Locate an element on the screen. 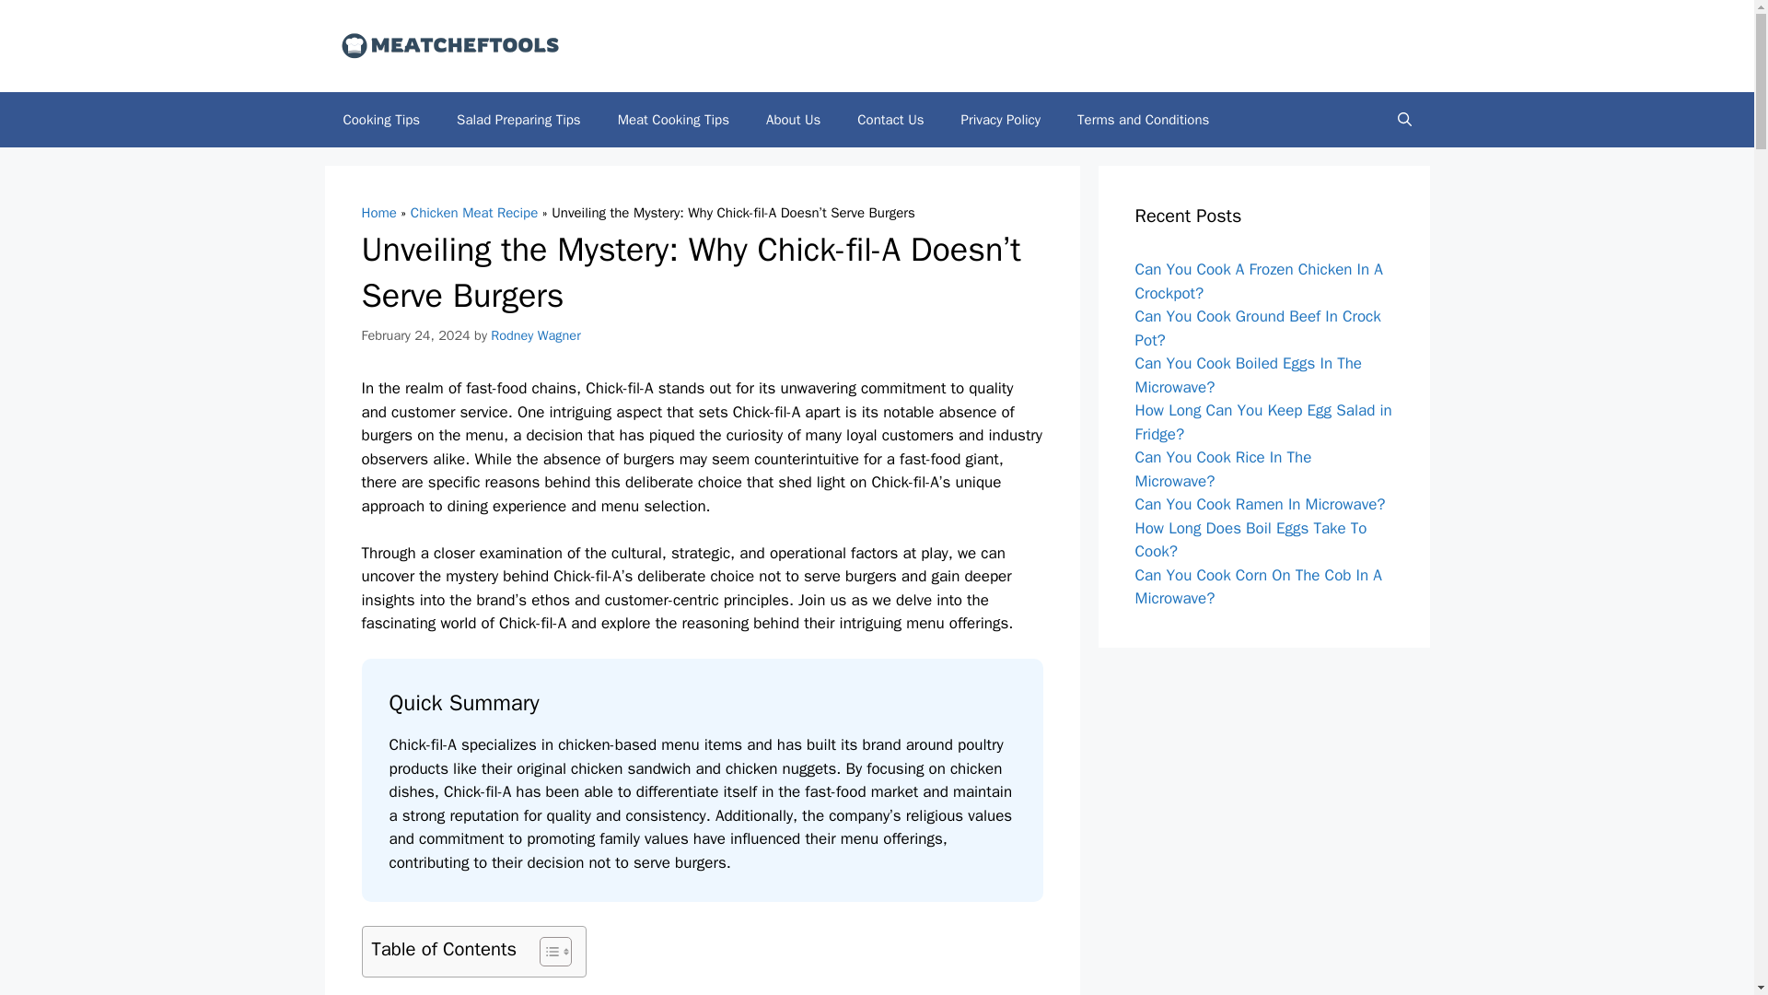 The width and height of the screenshot is (1768, 995). How Long Can You Keep Egg Salad in Fridge? is located at coordinates (1263, 422).